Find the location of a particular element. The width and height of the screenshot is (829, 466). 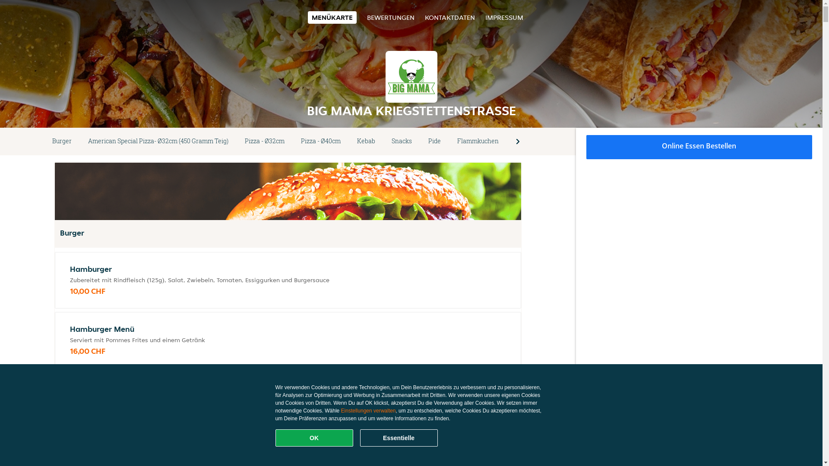

IMPRESSUM is located at coordinates (504, 17).